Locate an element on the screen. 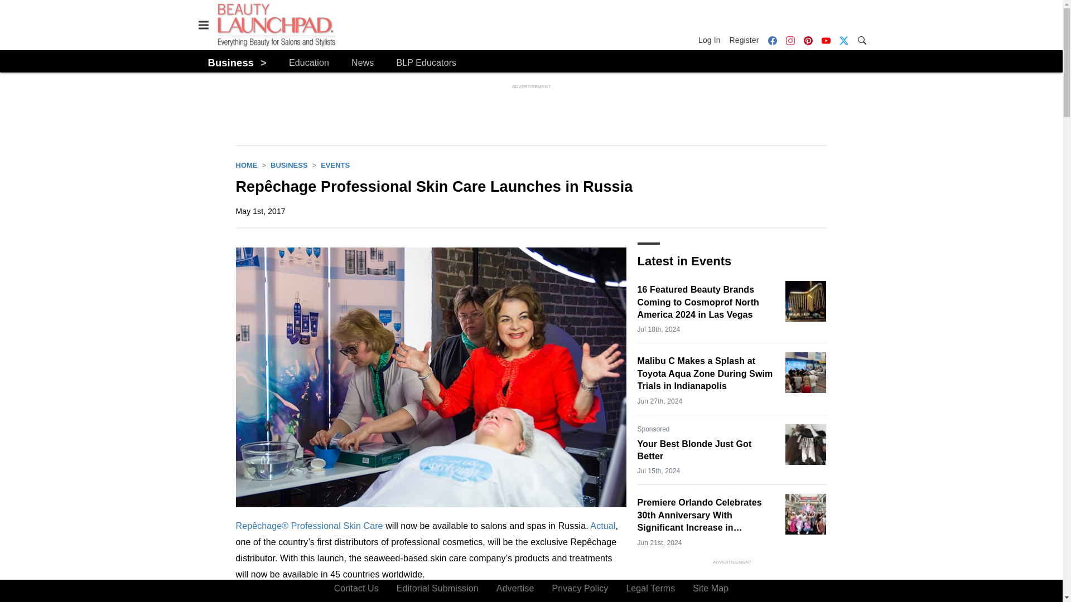 Image resolution: width=1071 pixels, height=602 pixels. BLP Educators is located at coordinates (426, 63).